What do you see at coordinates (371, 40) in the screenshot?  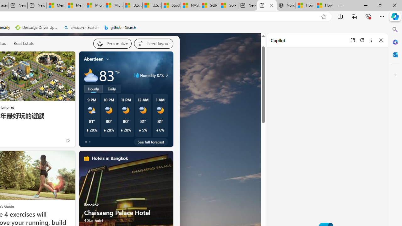 I see `More options` at bounding box center [371, 40].